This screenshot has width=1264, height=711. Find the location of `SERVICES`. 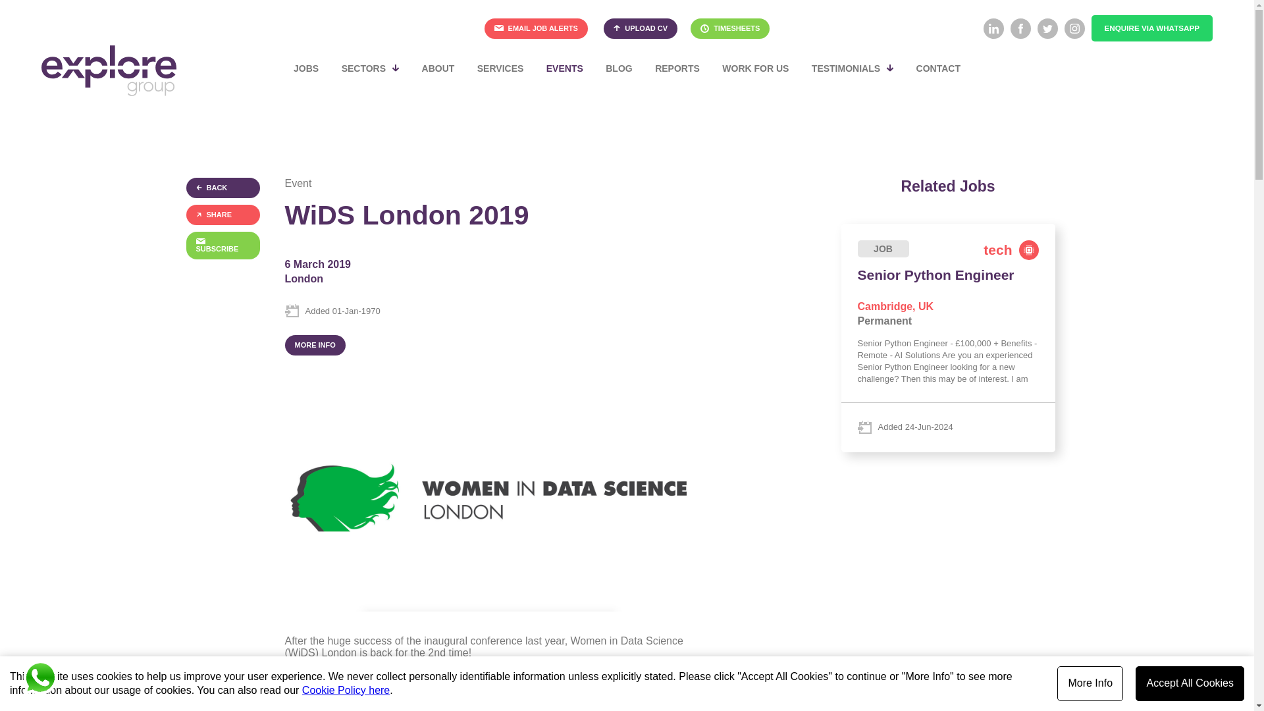

SERVICES is located at coordinates (500, 68).